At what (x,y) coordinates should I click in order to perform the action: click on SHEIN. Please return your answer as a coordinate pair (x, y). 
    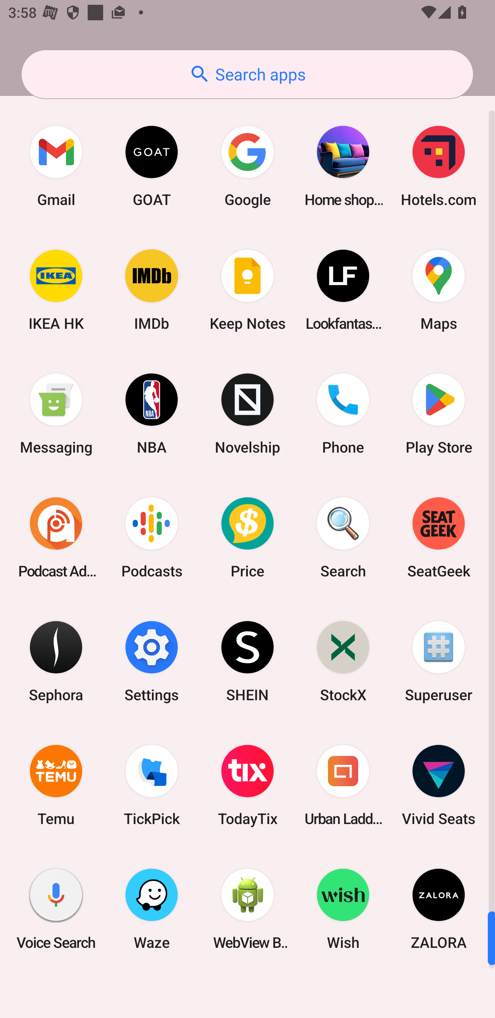
    Looking at the image, I should click on (247, 661).